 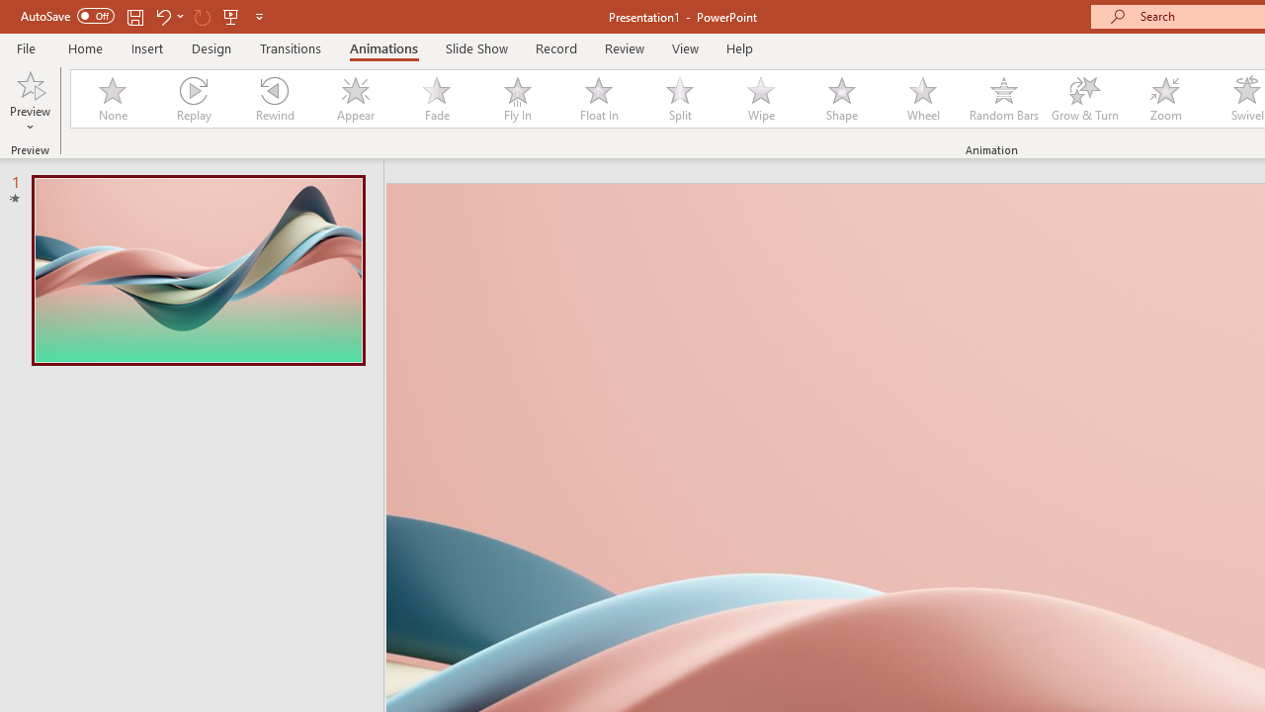 What do you see at coordinates (134, 16) in the screenshot?
I see `Save` at bounding box center [134, 16].